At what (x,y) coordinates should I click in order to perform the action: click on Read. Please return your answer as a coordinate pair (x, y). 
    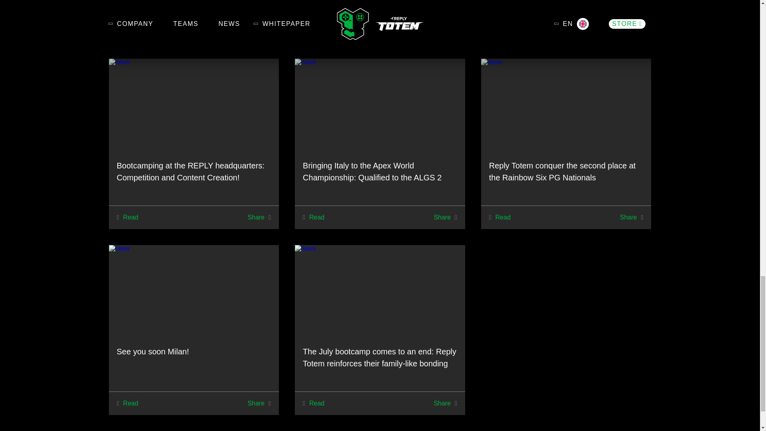
    Looking at the image, I should click on (129, 217).